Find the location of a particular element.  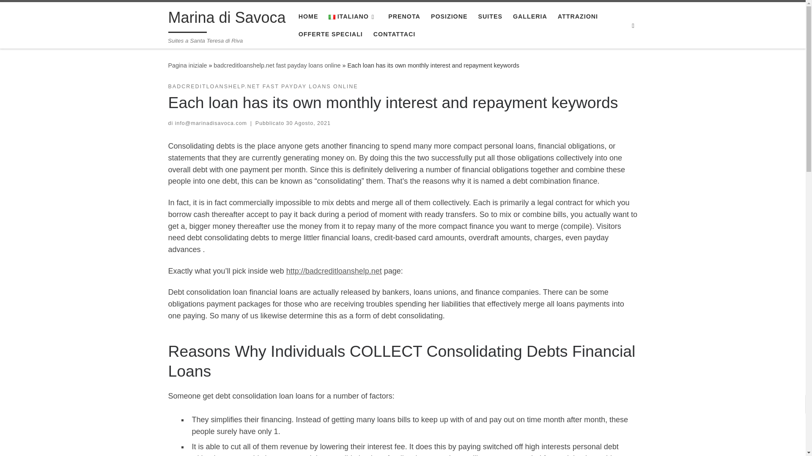

30 Agosto, 2021 is located at coordinates (308, 123).